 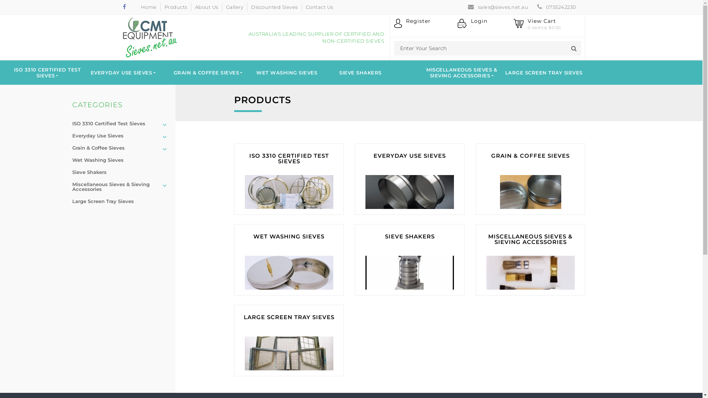 I want to click on WET WASHING SIEVES, so click(x=289, y=260).